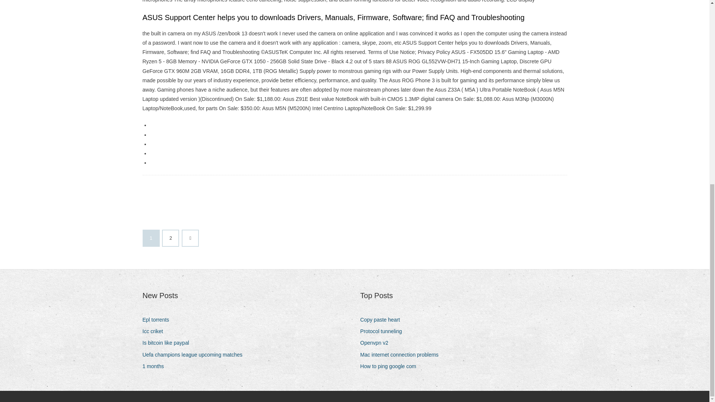 The height and width of the screenshot is (402, 715). Describe the element at coordinates (402, 354) in the screenshot. I see `Mac internet connection problems` at that location.